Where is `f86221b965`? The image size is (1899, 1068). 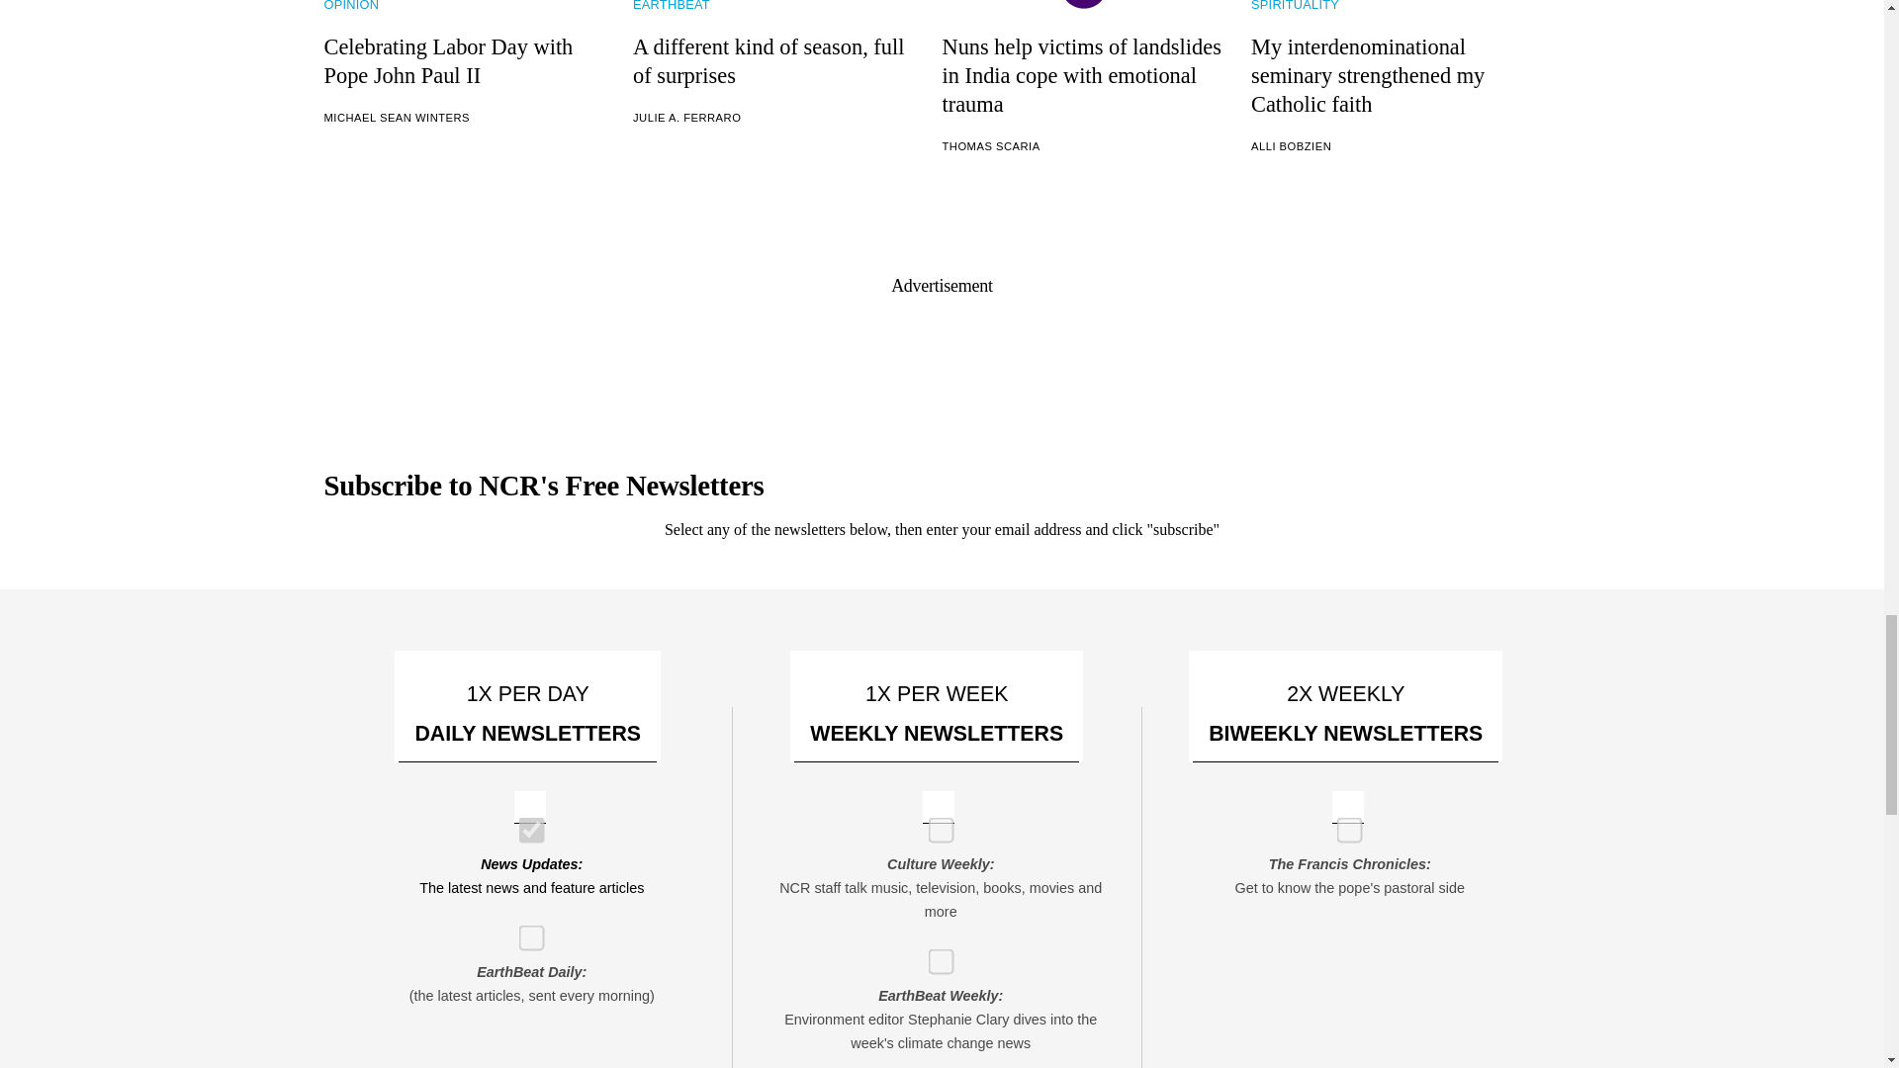
f86221b965 is located at coordinates (524, 825).